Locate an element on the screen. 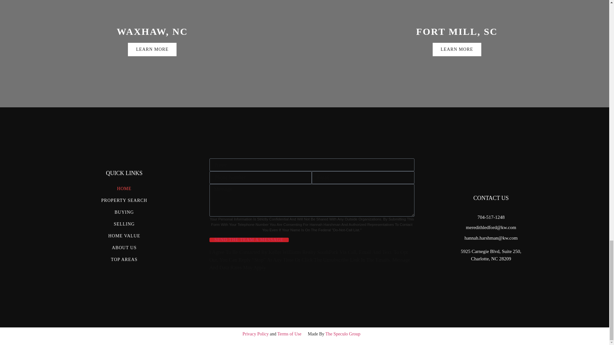 Image resolution: width=614 pixels, height=345 pixels. BUYING is located at coordinates (124, 212).